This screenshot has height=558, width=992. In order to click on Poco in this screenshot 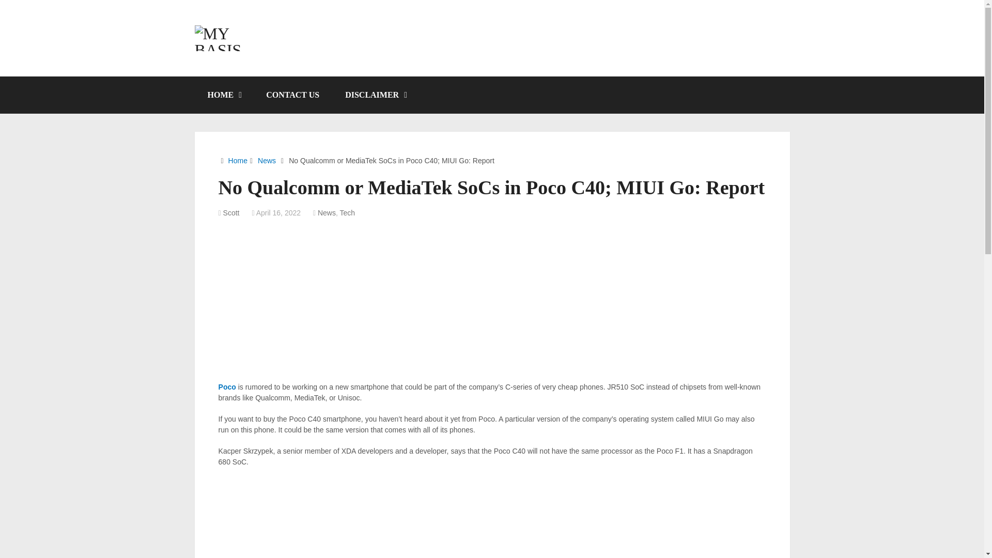, I will do `click(228, 386)`.